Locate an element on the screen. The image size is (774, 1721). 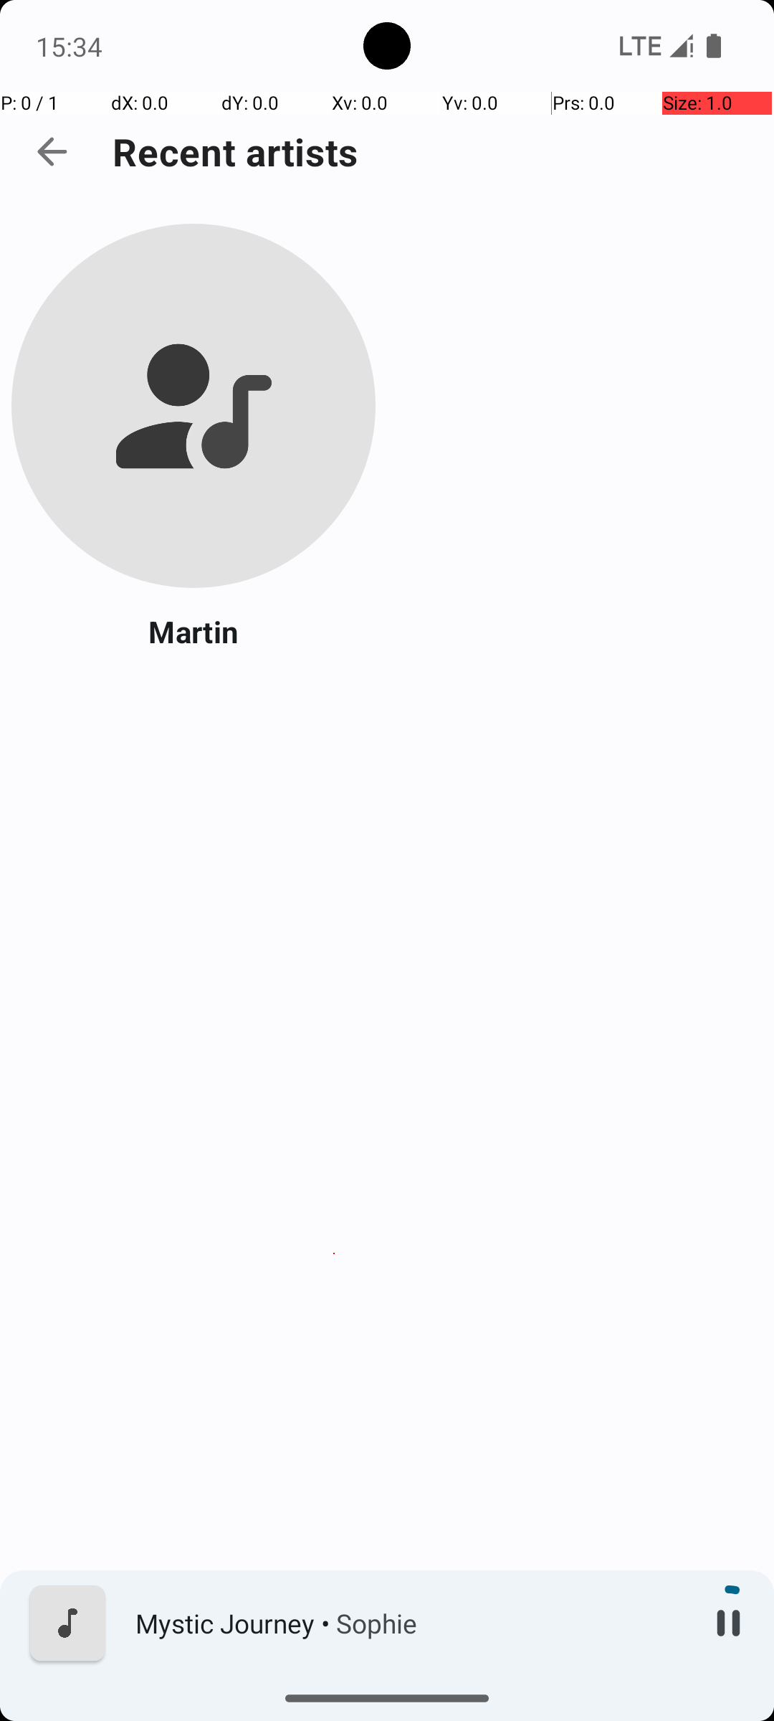
Mystic Journey • Sophie is located at coordinates (409, 1623).